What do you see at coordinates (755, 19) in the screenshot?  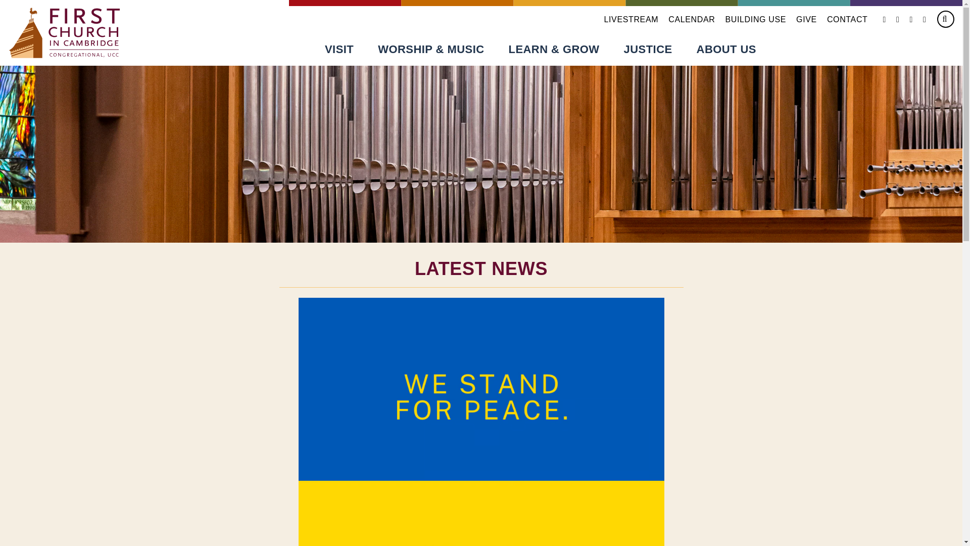 I see `BUILDING USE` at bounding box center [755, 19].